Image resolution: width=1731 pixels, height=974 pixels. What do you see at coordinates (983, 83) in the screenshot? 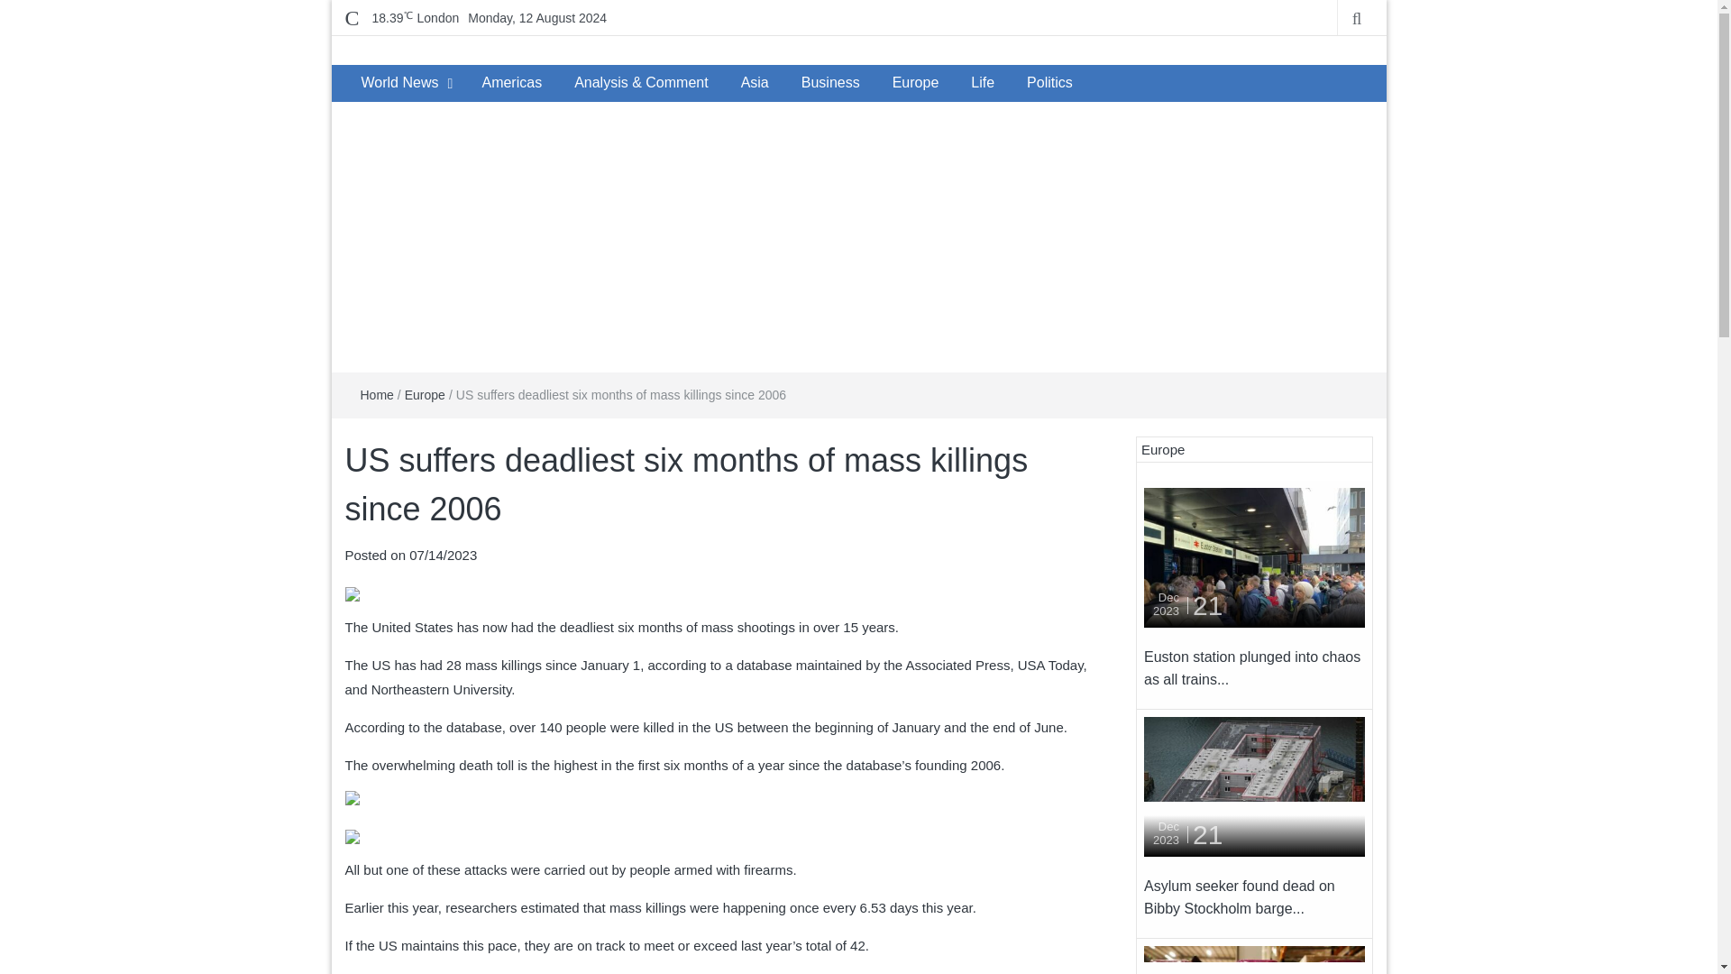
I see `Life` at bounding box center [983, 83].